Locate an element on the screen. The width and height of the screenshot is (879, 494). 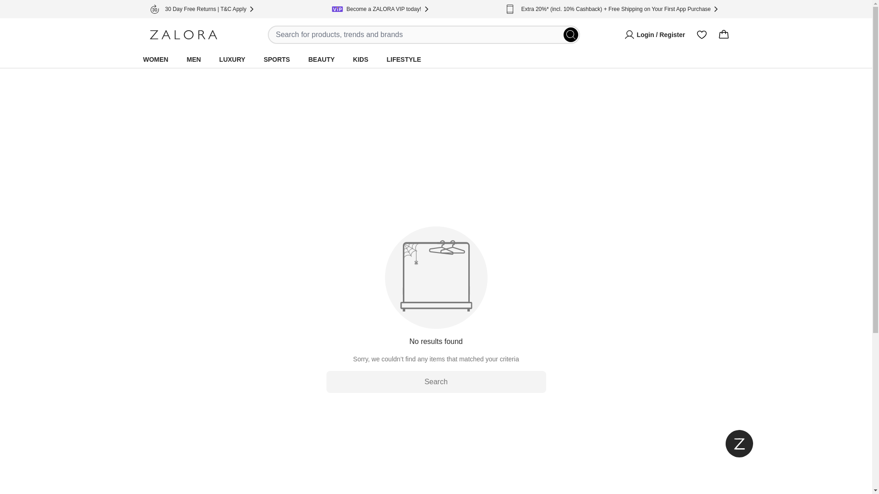
WOMEN is located at coordinates (155, 59).